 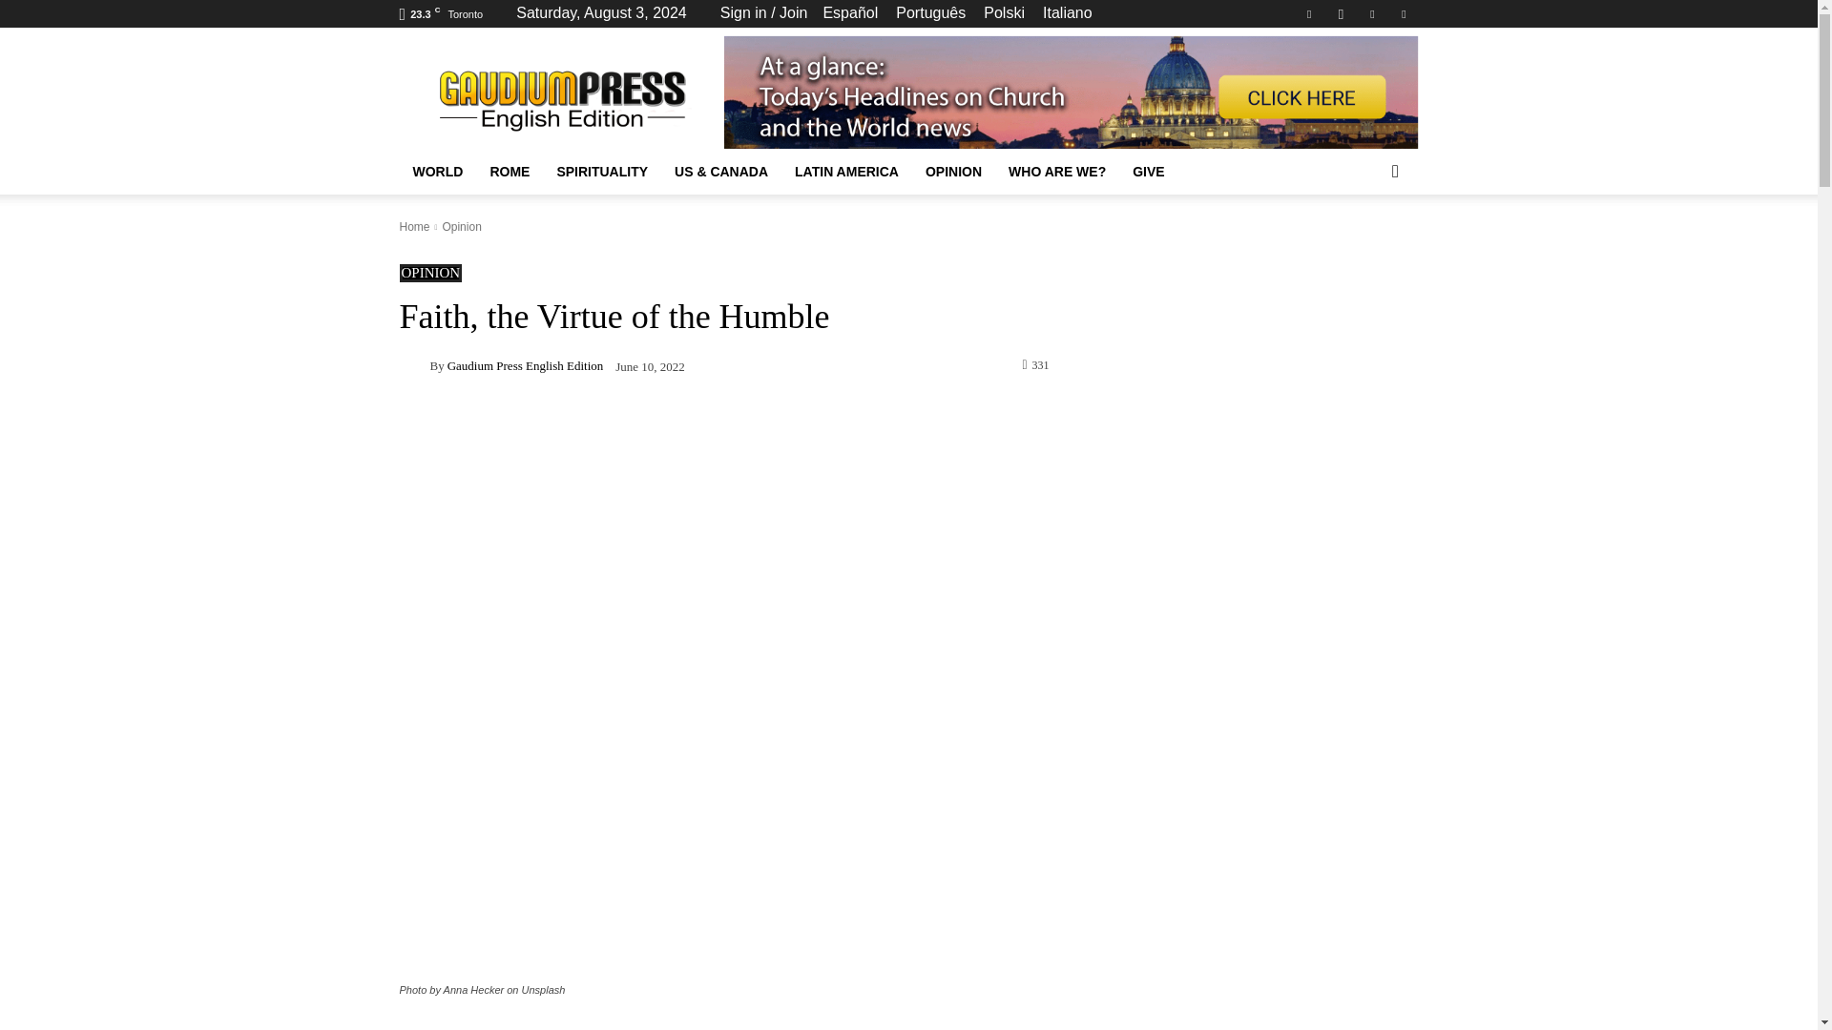 I want to click on WORLD, so click(x=437, y=172).